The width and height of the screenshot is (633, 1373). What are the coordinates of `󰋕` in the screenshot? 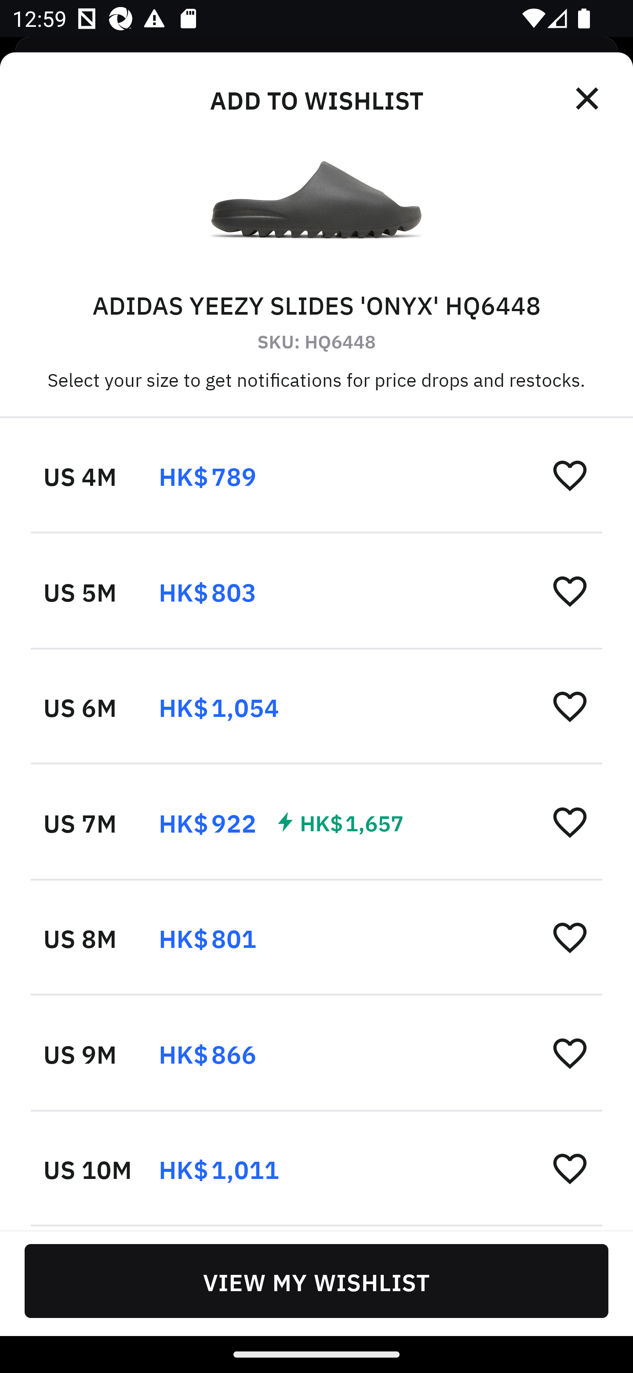 It's located at (570, 706).